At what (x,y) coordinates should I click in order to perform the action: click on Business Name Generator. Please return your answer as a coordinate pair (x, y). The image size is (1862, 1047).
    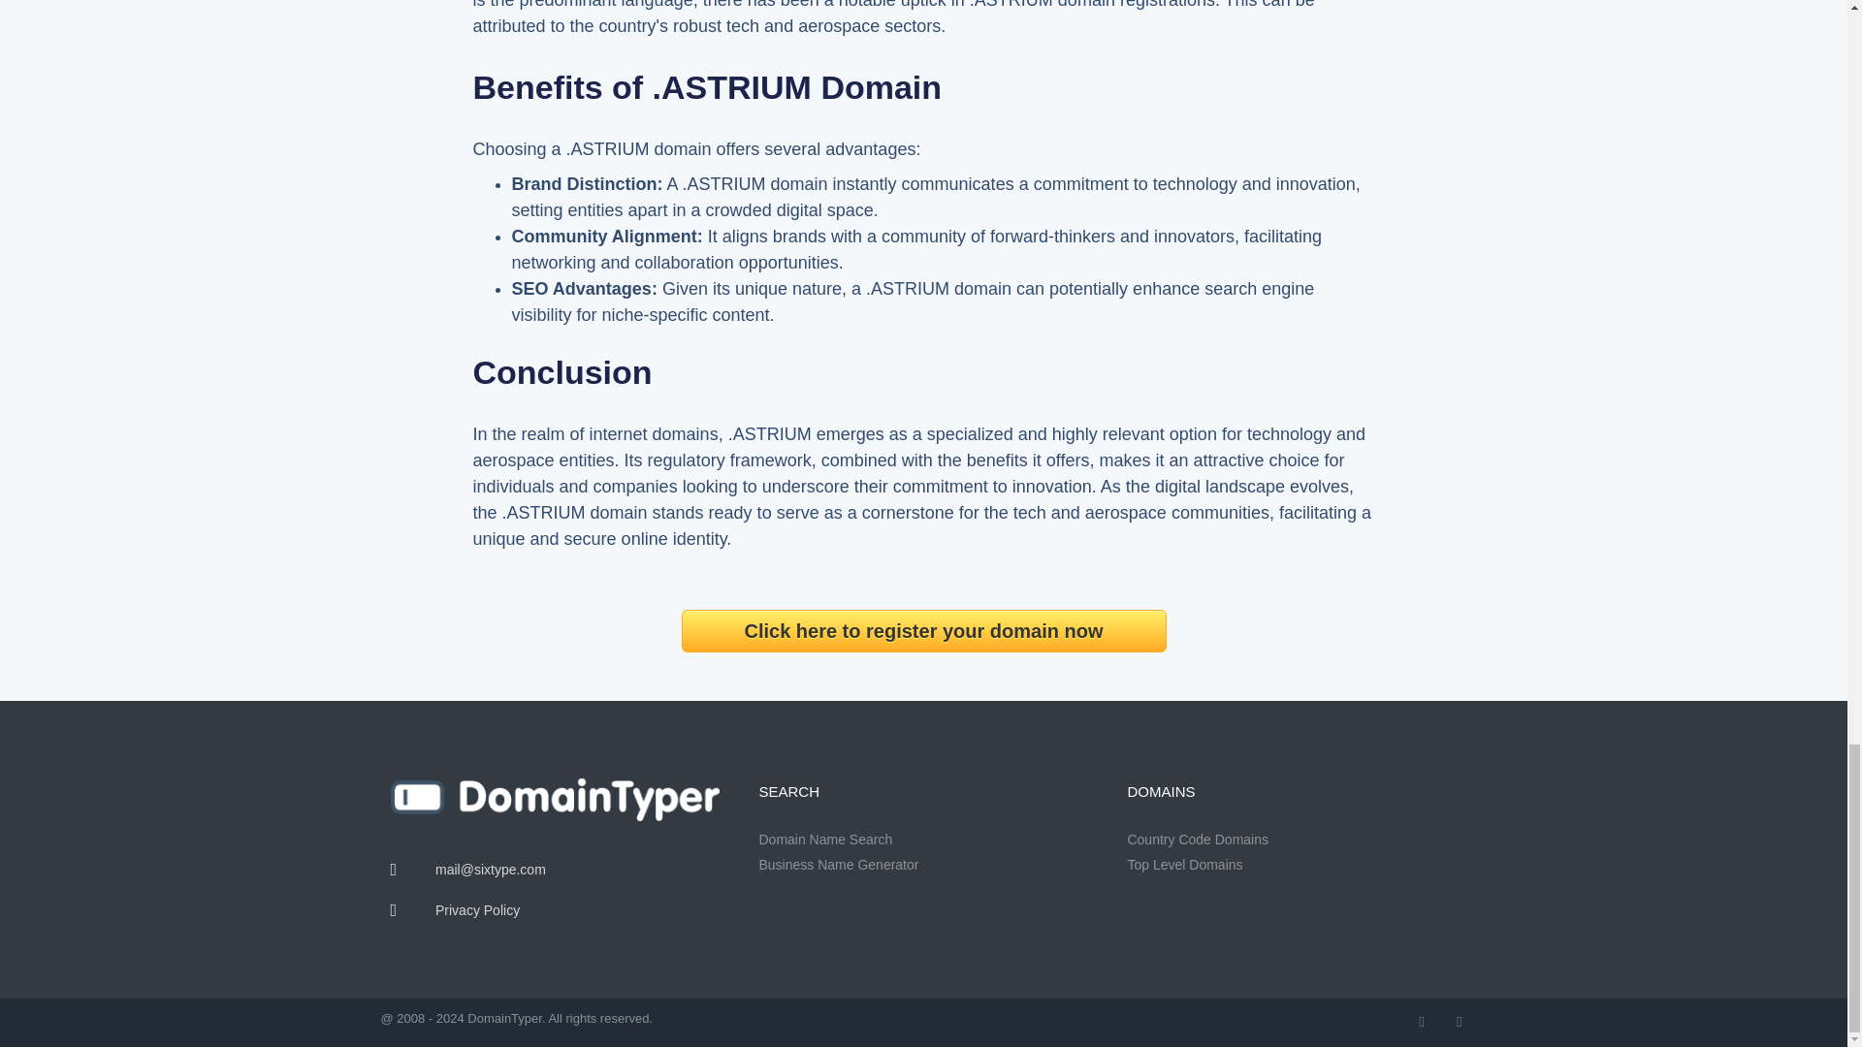
    Looking at the image, I should click on (922, 865).